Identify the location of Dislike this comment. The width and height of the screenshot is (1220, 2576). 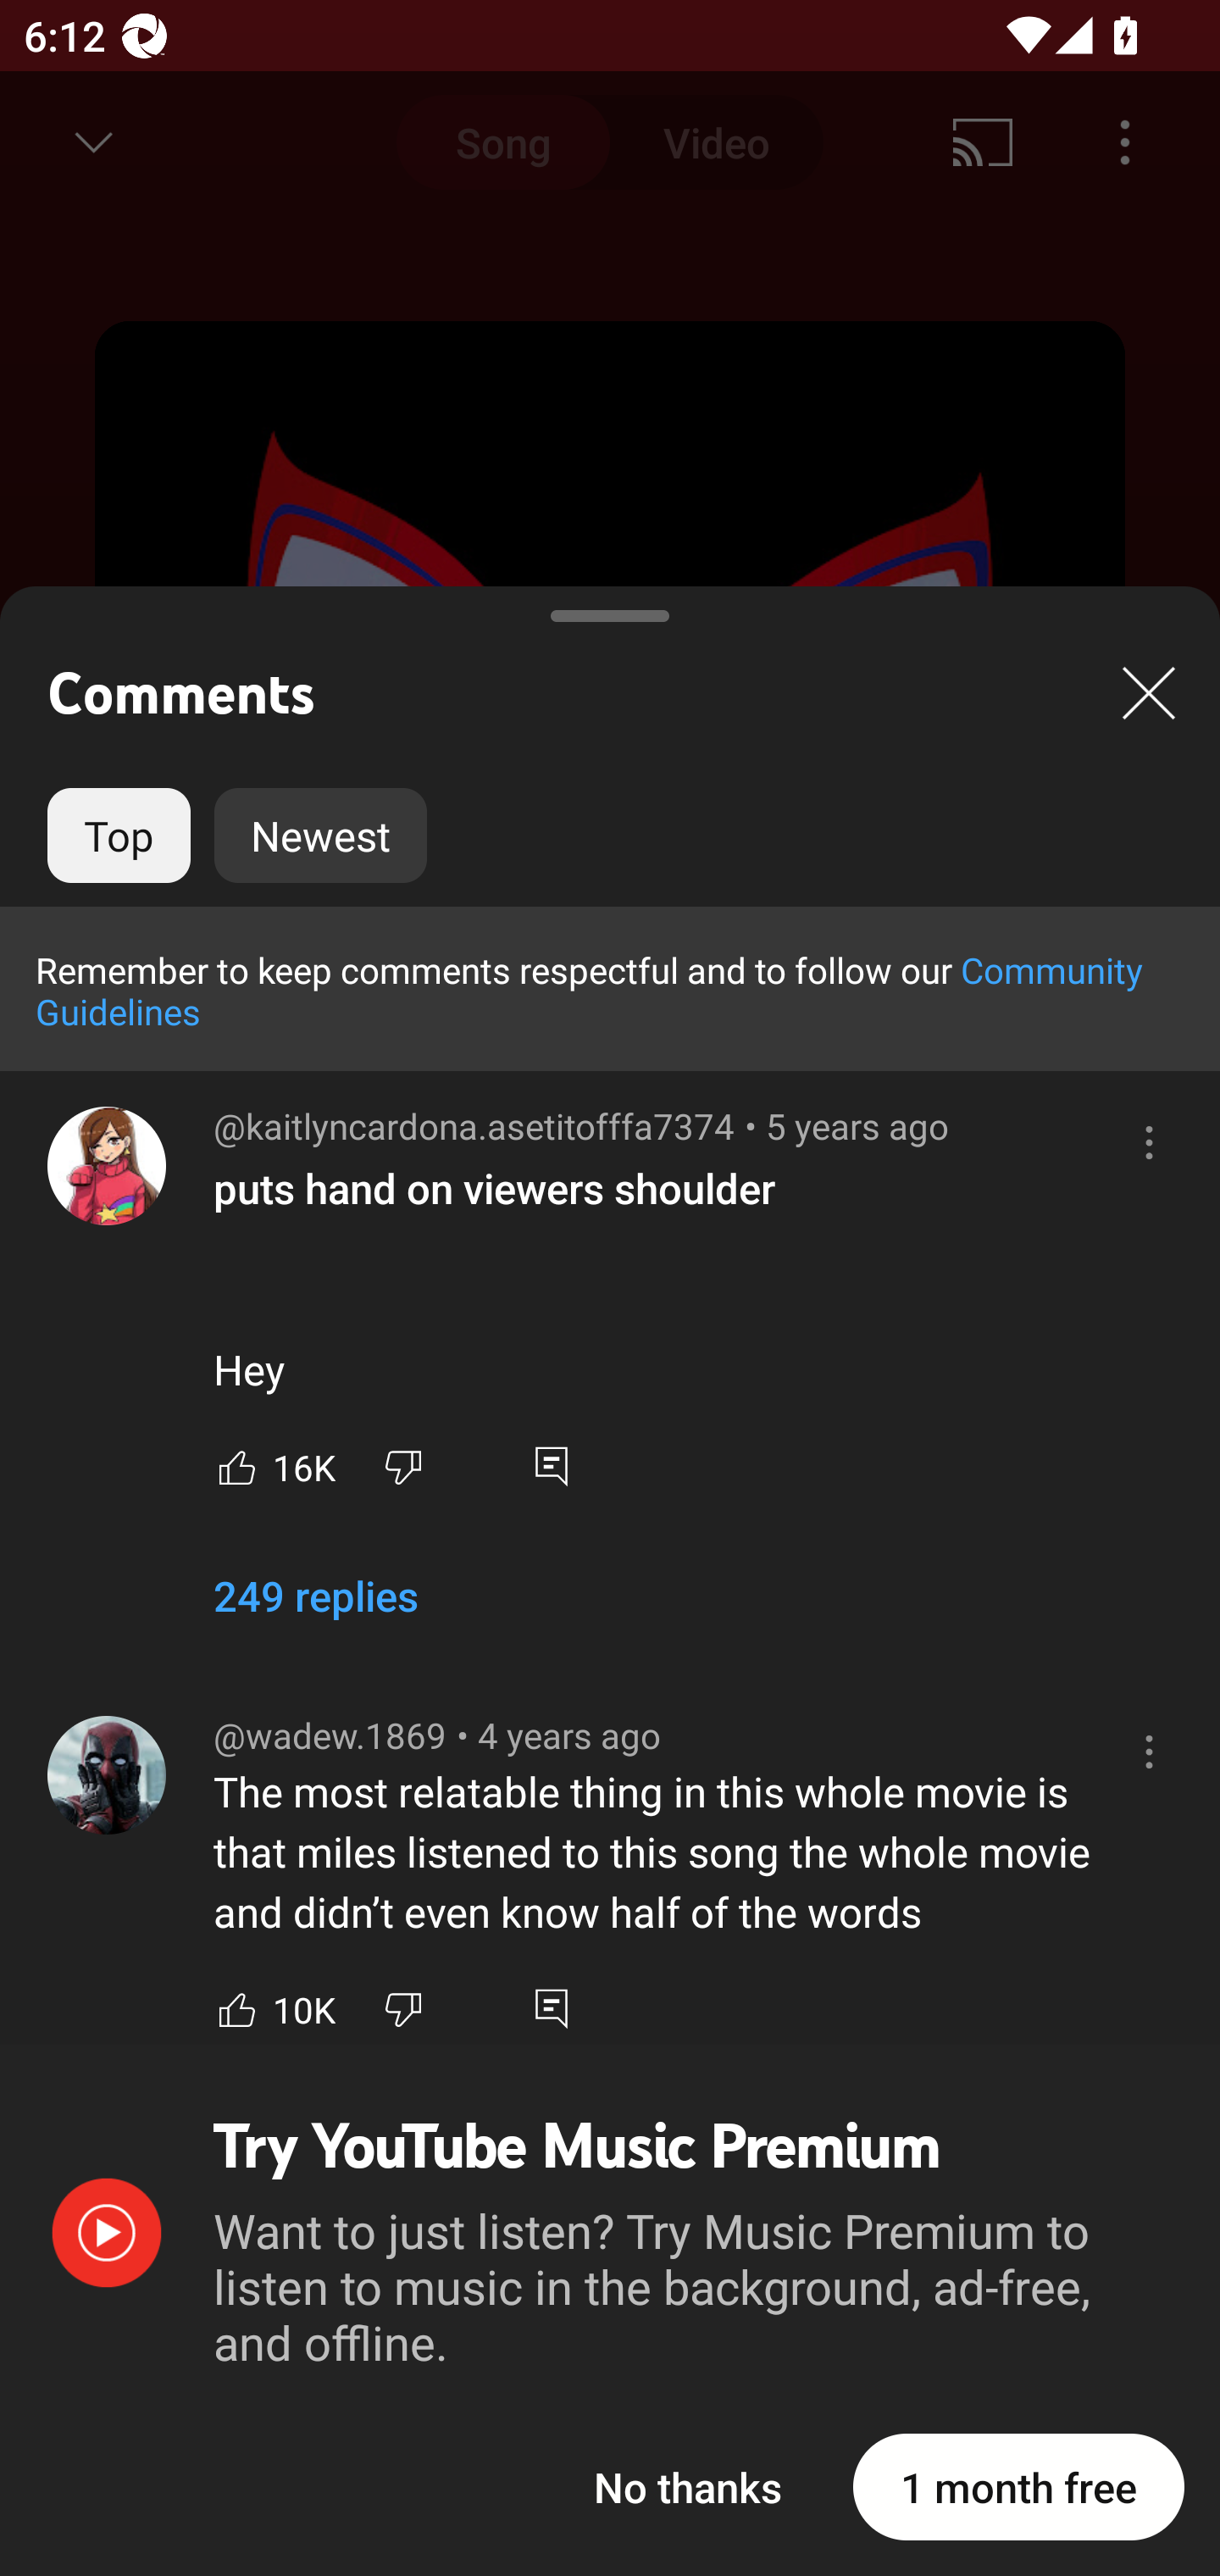
(403, 2009).